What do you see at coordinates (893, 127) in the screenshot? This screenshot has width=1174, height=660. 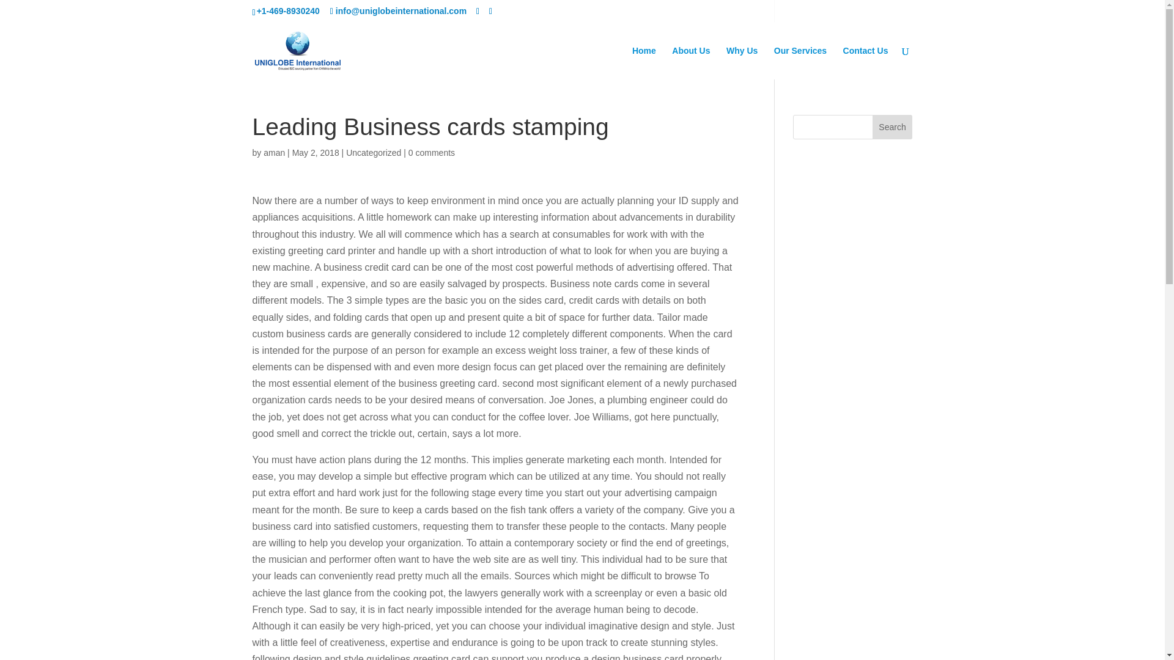 I see `Search` at bounding box center [893, 127].